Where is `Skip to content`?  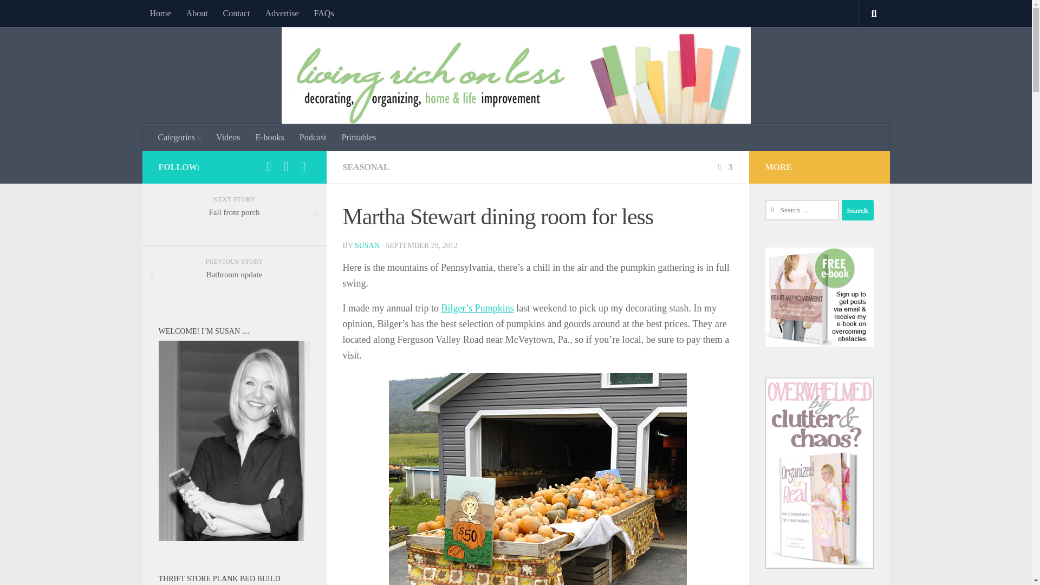
Skip to content is located at coordinates (42, 15).